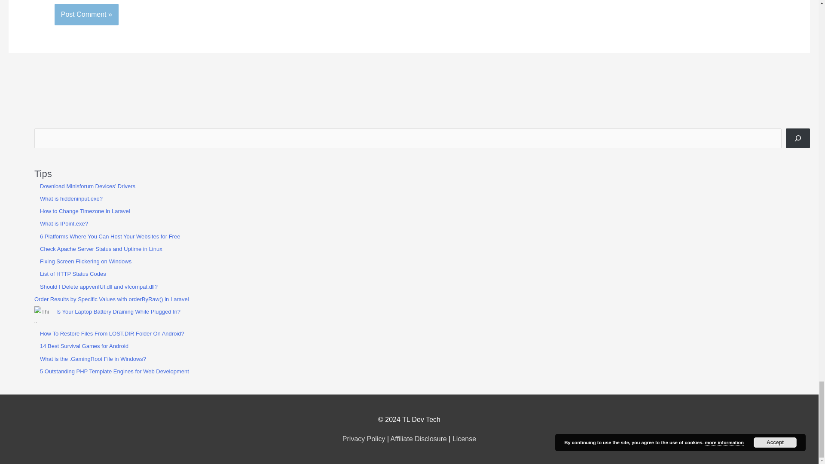  I want to click on What is hiddeninput.exe?, so click(71, 198).